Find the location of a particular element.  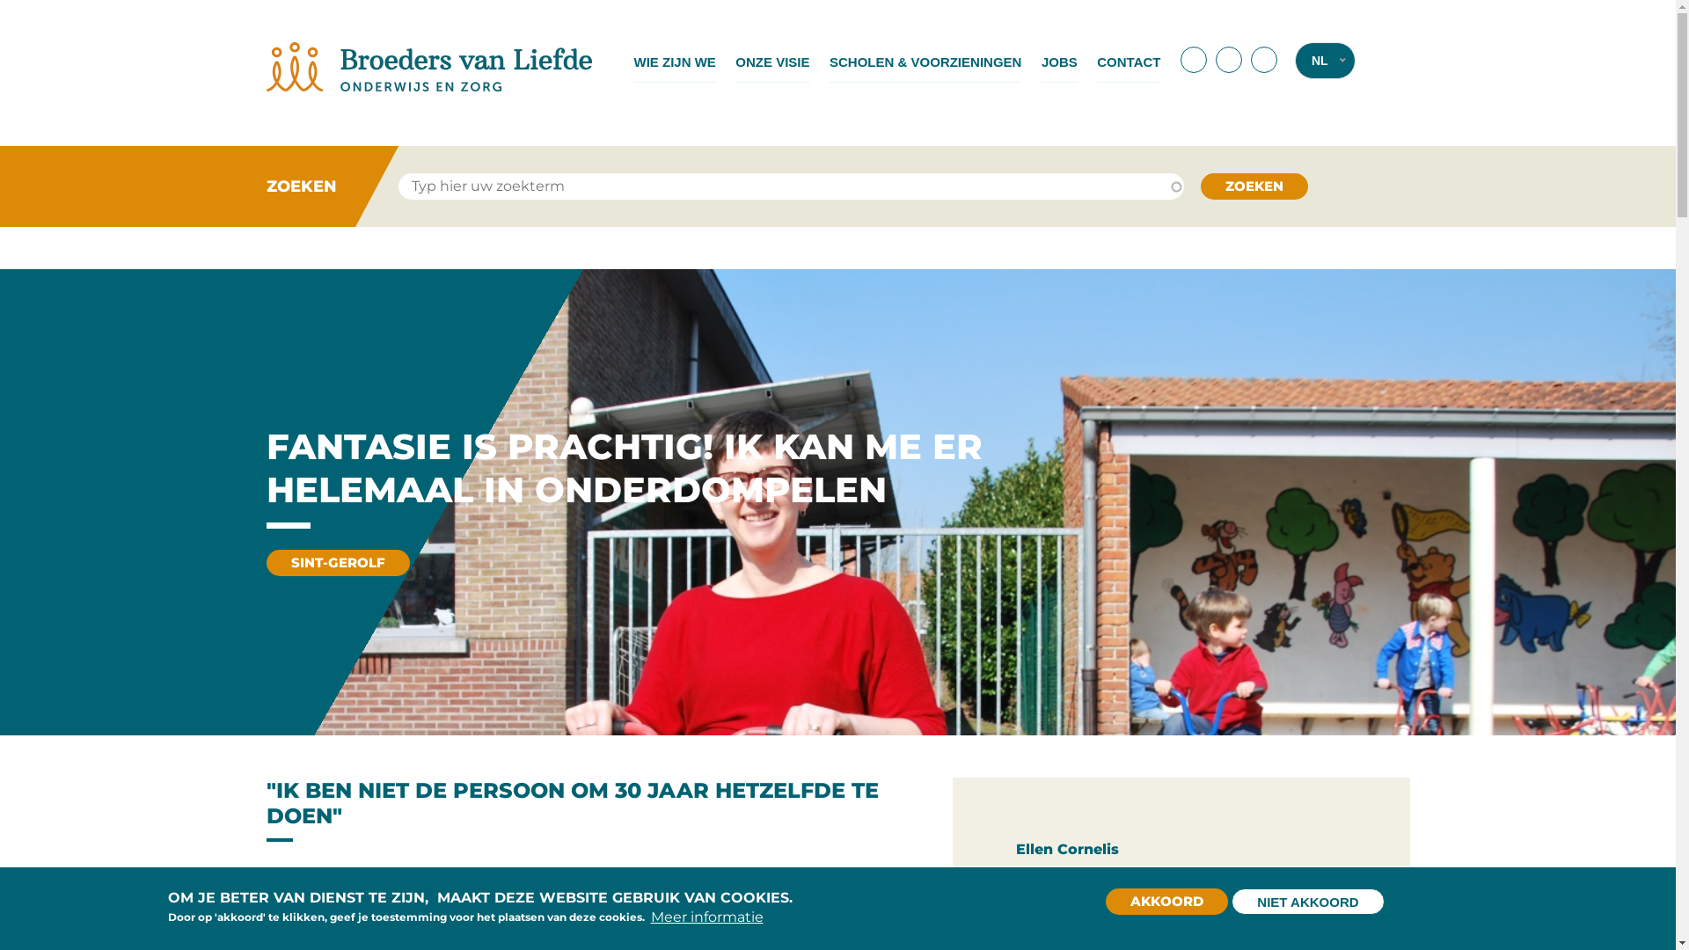

CONTACT is located at coordinates (1129, 62).